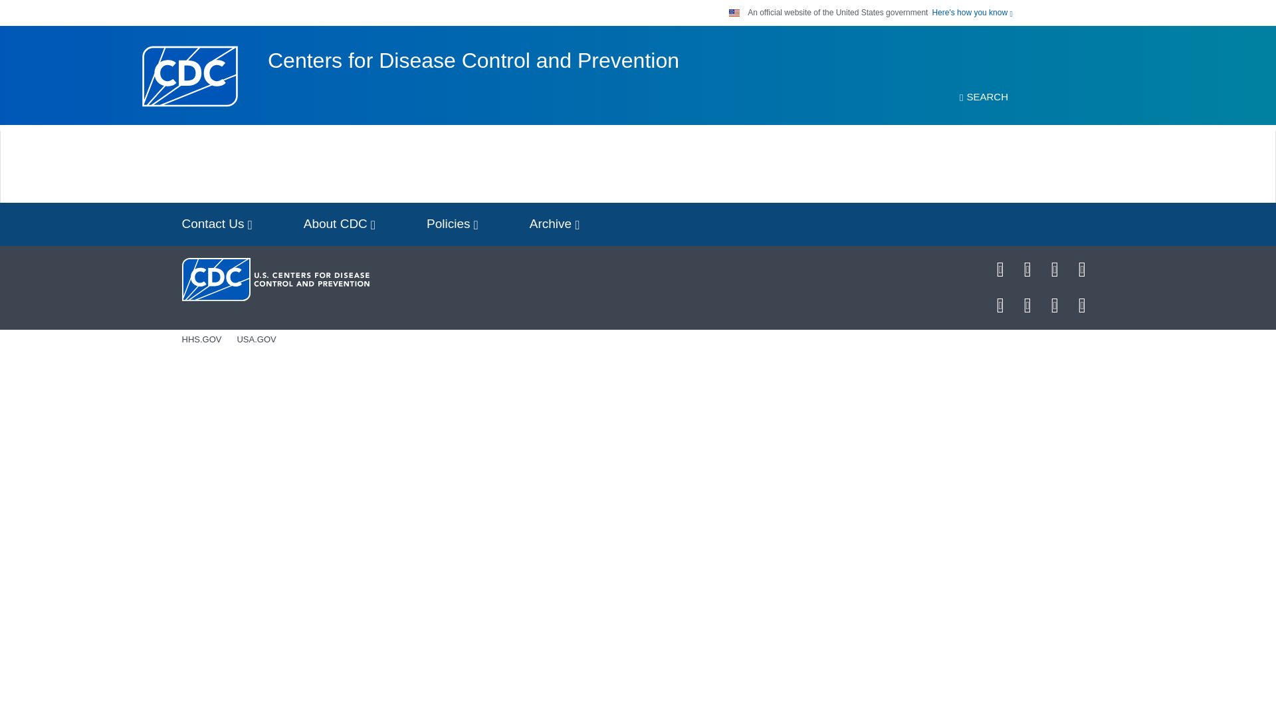 This screenshot has width=1276, height=718. What do you see at coordinates (217, 224) in the screenshot?
I see `Contact Us` at bounding box center [217, 224].